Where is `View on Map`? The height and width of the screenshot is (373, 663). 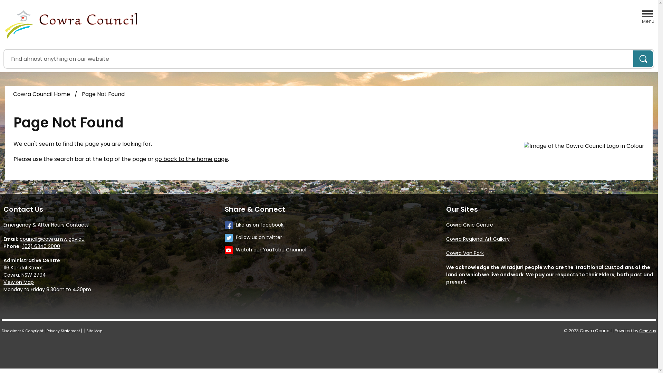
View on Map is located at coordinates (19, 282).